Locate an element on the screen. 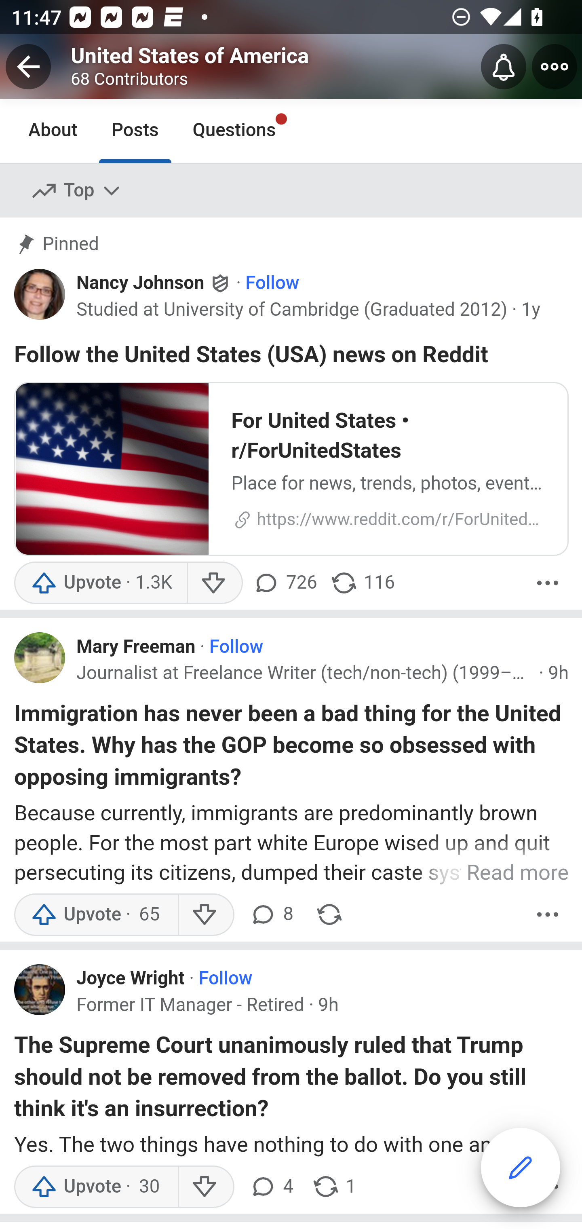  Downvote is located at coordinates (214, 584).